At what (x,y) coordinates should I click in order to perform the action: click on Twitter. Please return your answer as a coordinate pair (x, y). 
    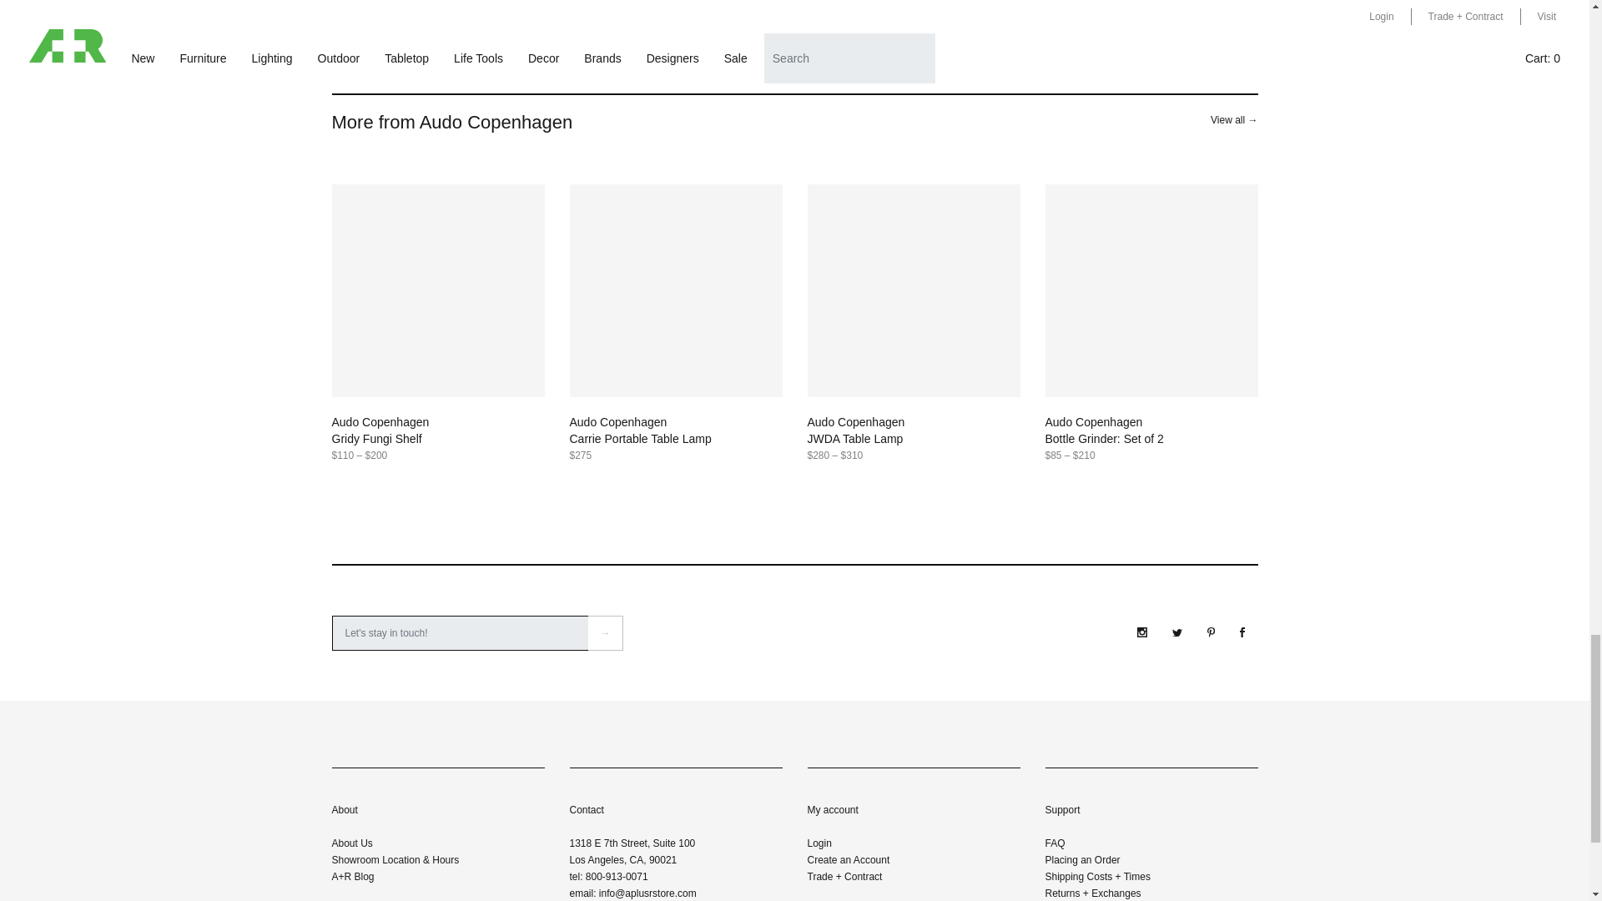
    Looking at the image, I should click on (1176, 632).